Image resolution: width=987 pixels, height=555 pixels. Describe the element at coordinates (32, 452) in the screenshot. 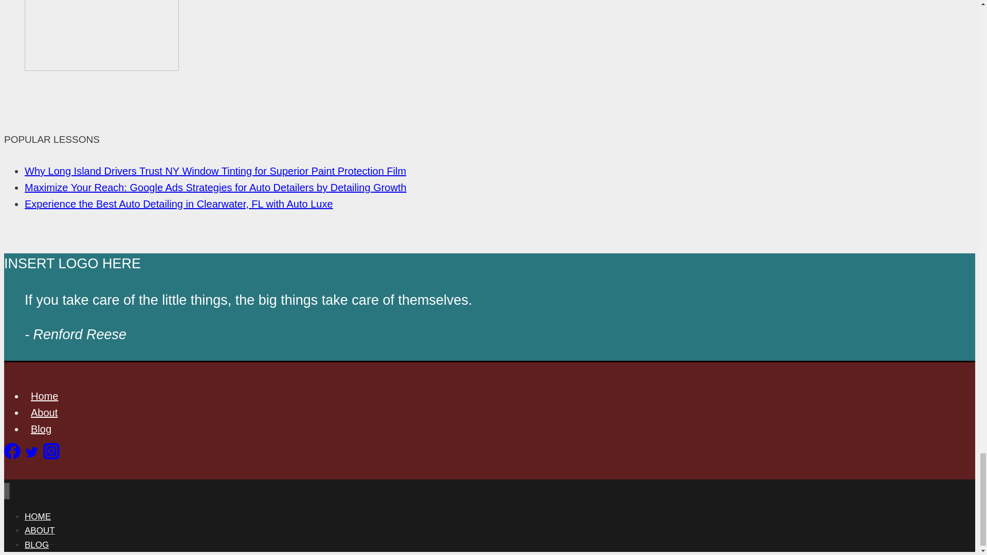

I see `Twitter` at that location.